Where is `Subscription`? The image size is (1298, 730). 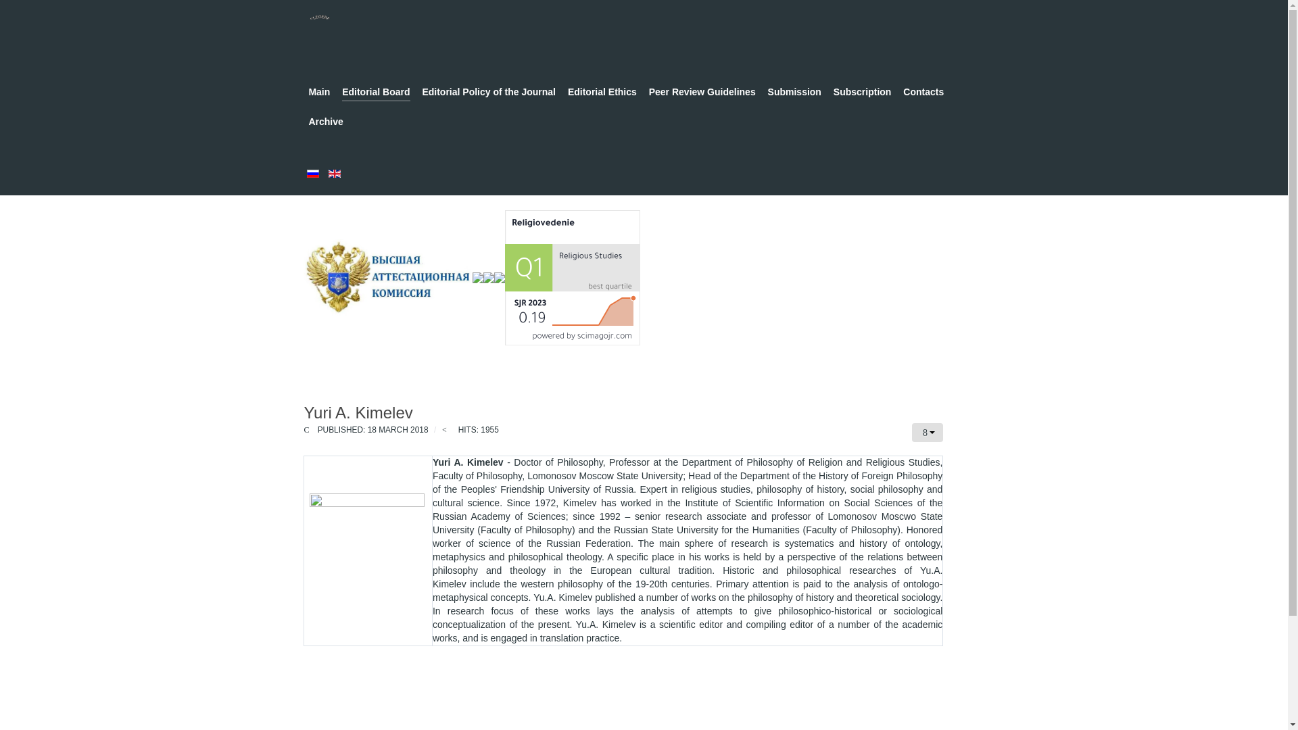
Subscription is located at coordinates (863, 93).